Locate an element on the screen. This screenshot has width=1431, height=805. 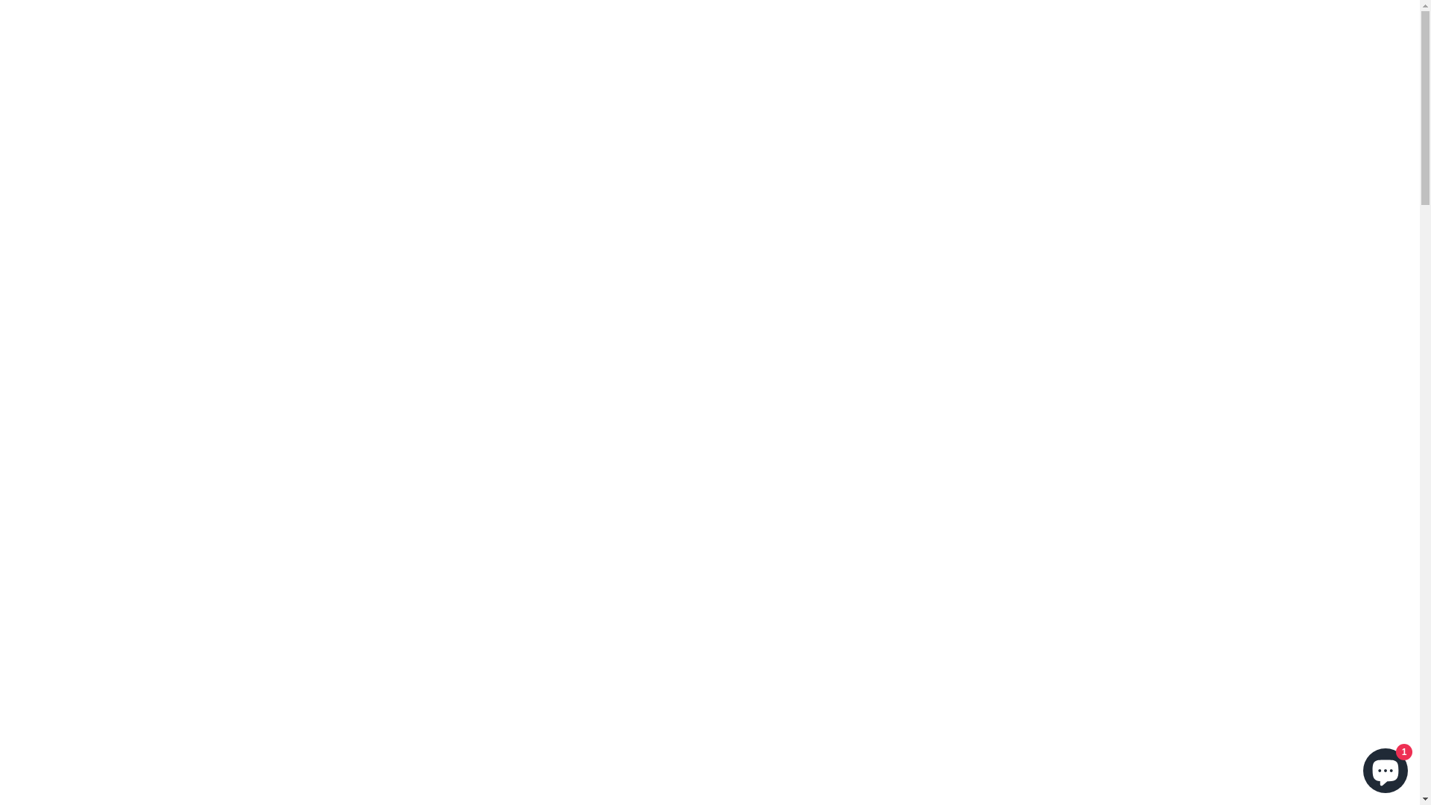
Free Shipping On All Orders Over $60 Australia Wide is located at coordinates (710, 12).